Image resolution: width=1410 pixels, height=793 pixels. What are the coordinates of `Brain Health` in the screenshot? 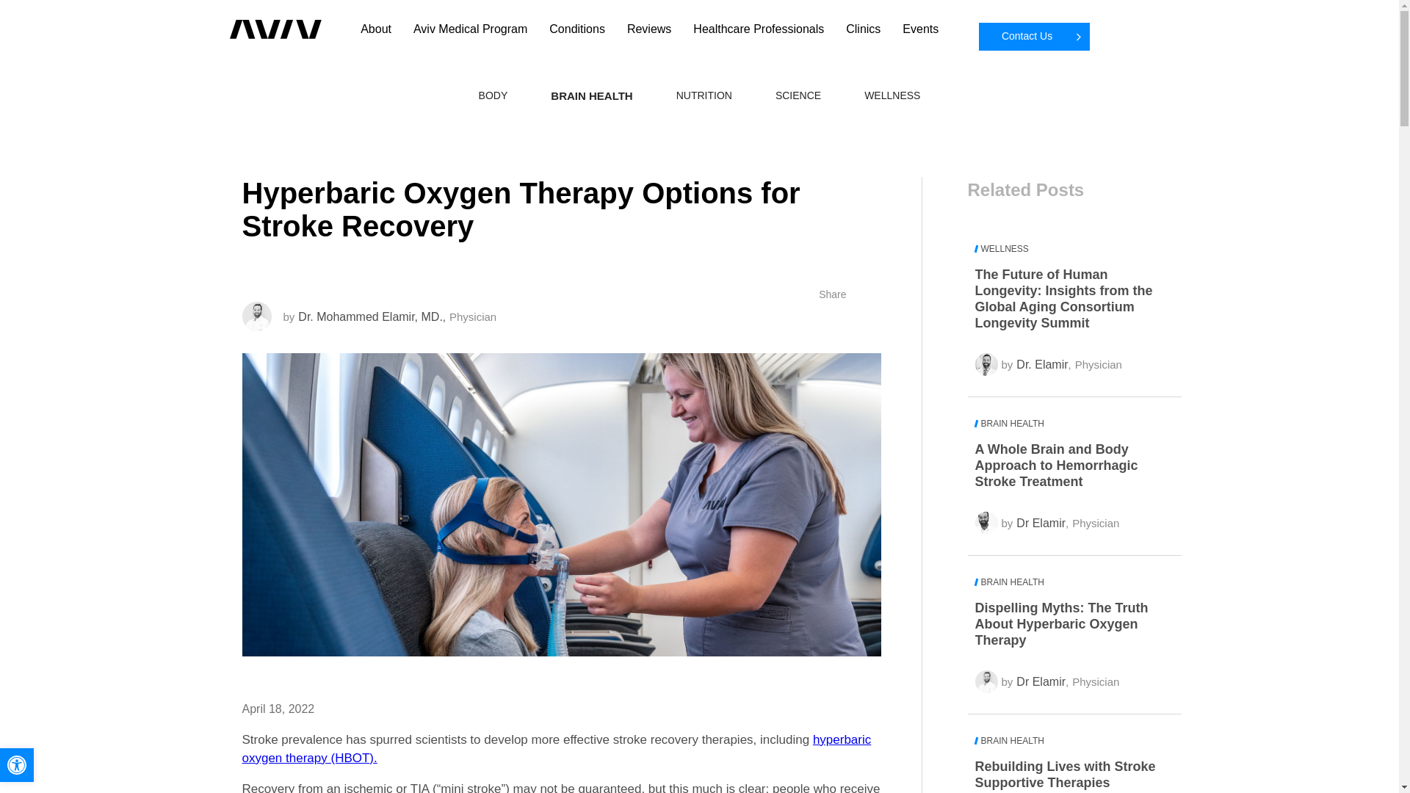 It's located at (1069, 743).